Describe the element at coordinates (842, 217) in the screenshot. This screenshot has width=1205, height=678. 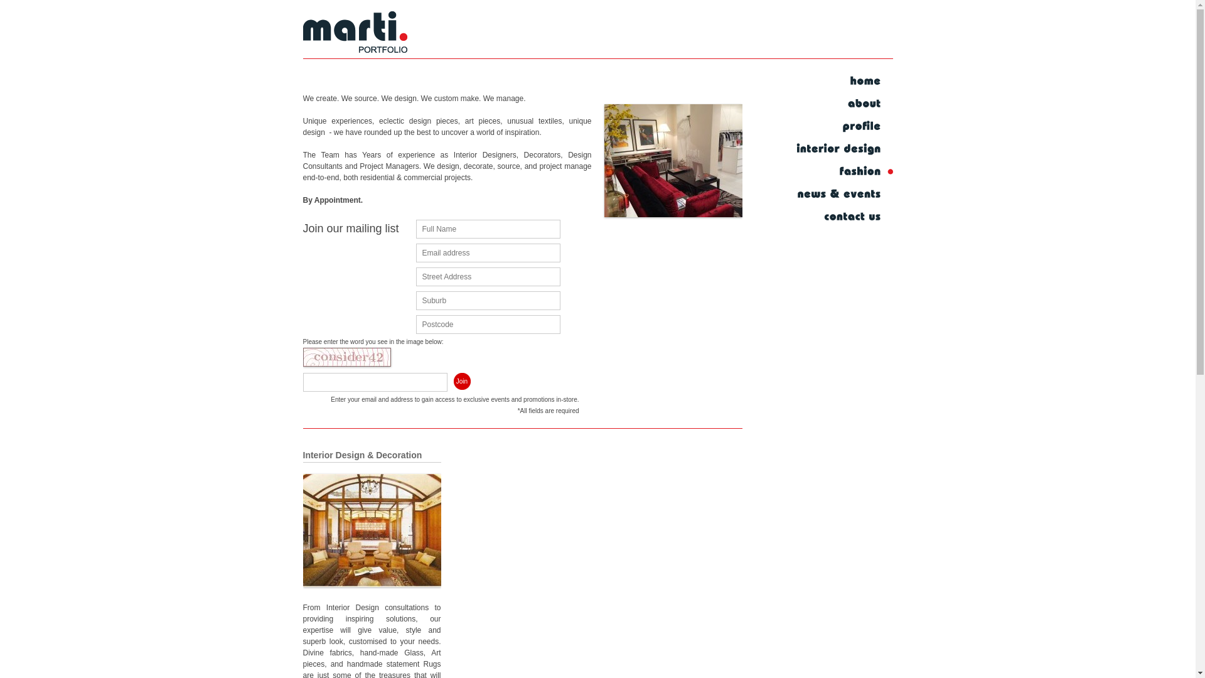
I see ` ` at that location.